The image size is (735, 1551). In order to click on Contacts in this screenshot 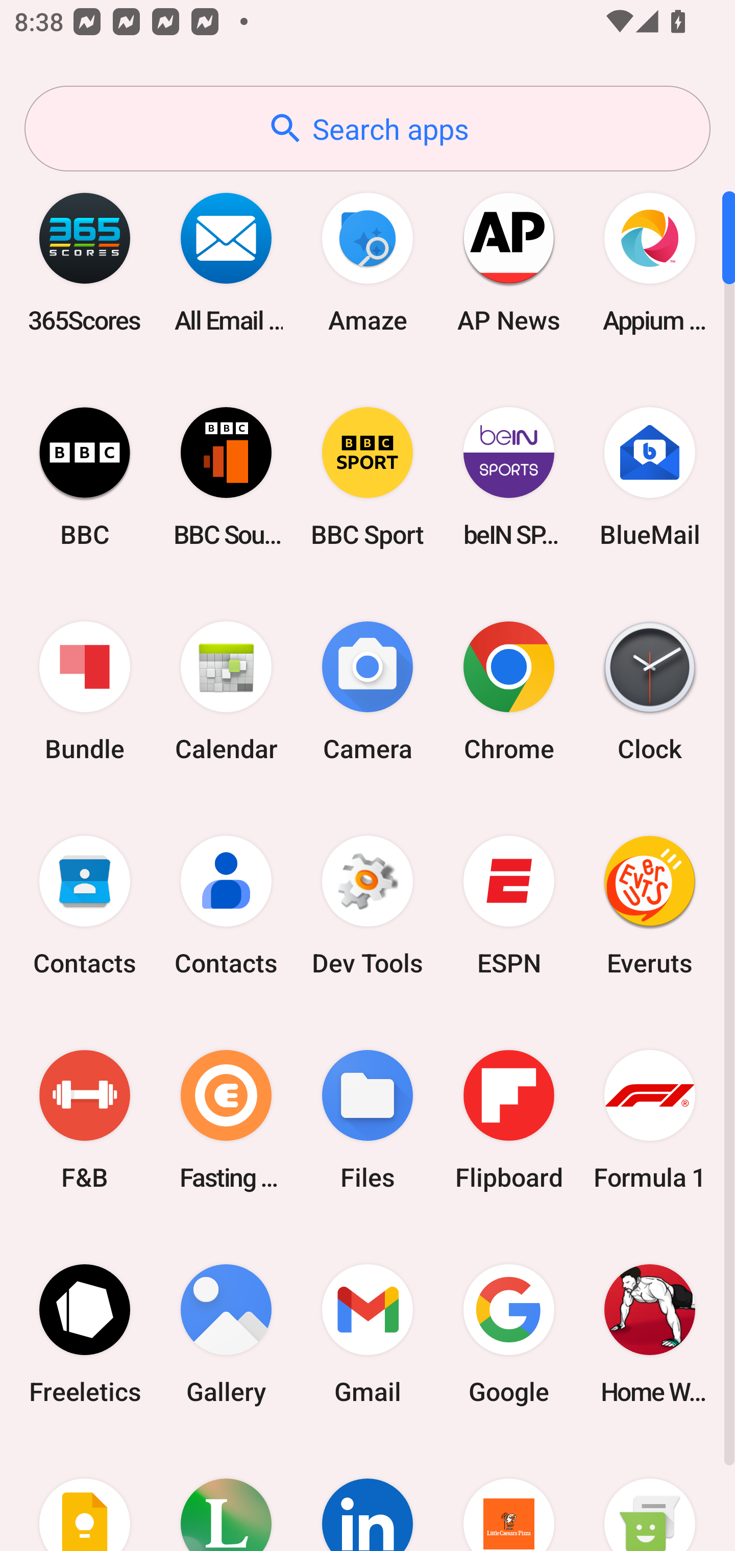, I will do `click(85, 906)`.